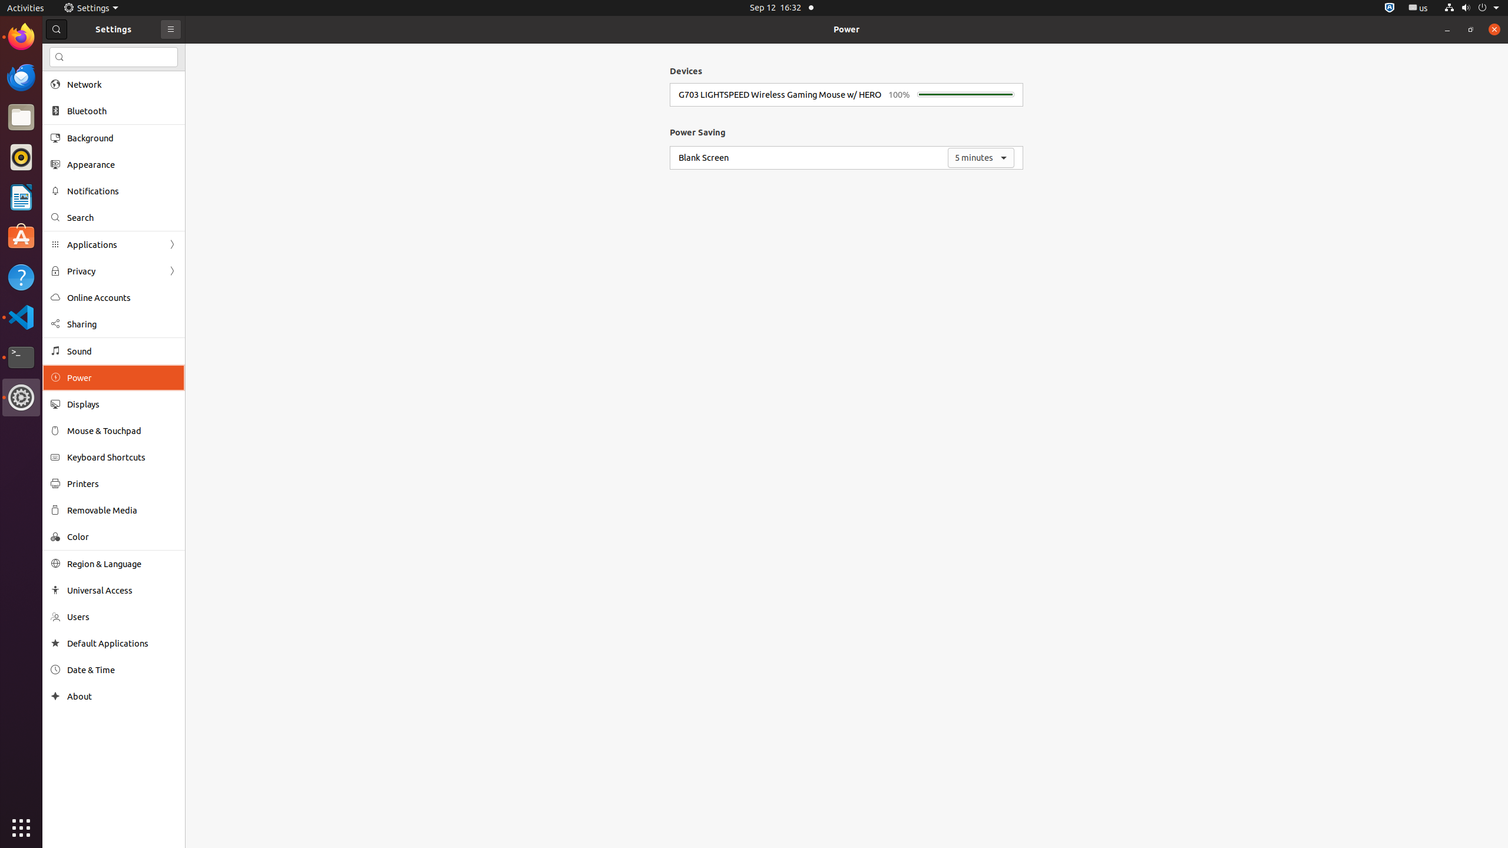 This screenshot has width=1508, height=848. What do you see at coordinates (703, 158) in the screenshot?
I see `Blank Screen` at bounding box center [703, 158].